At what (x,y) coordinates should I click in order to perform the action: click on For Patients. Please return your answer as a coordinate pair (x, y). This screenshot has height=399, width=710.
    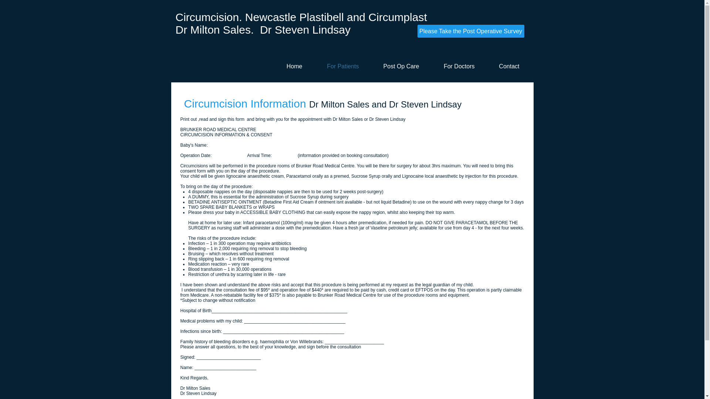
    Looking at the image, I should click on (338, 66).